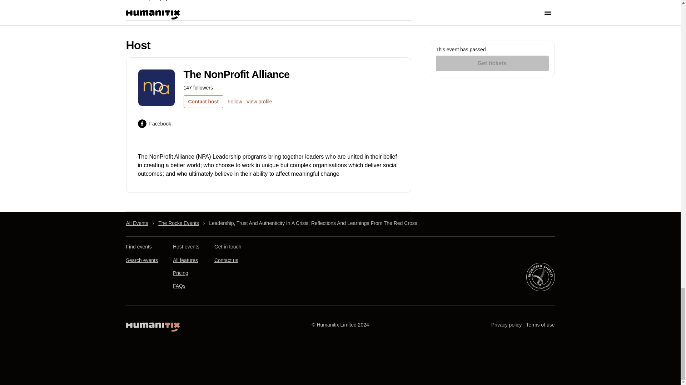 Image resolution: width=686 pixels, height=385 pixels. What do you see at coordinates (259, 101) in the screenshot?
I see `View profile` at bounding box center [259, 101].